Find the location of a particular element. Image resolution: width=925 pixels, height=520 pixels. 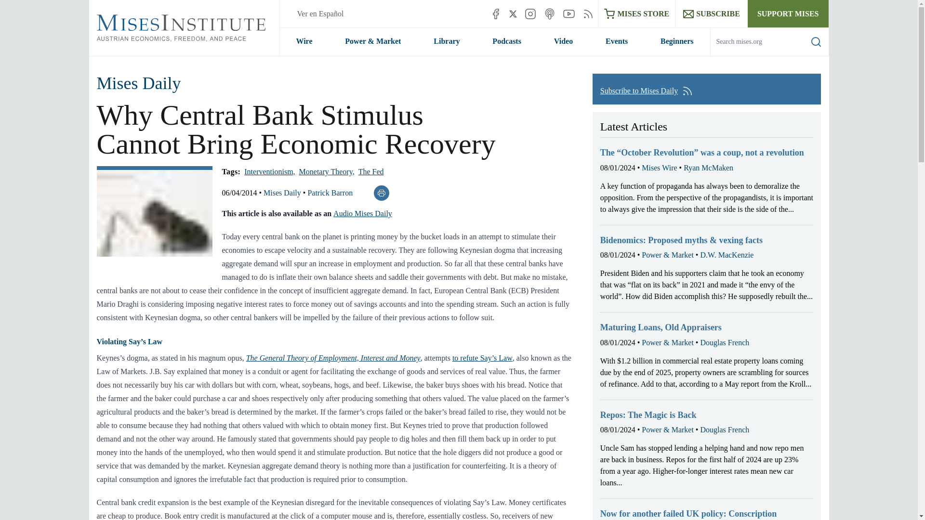

Beginners is located at coordinates (676, 41).